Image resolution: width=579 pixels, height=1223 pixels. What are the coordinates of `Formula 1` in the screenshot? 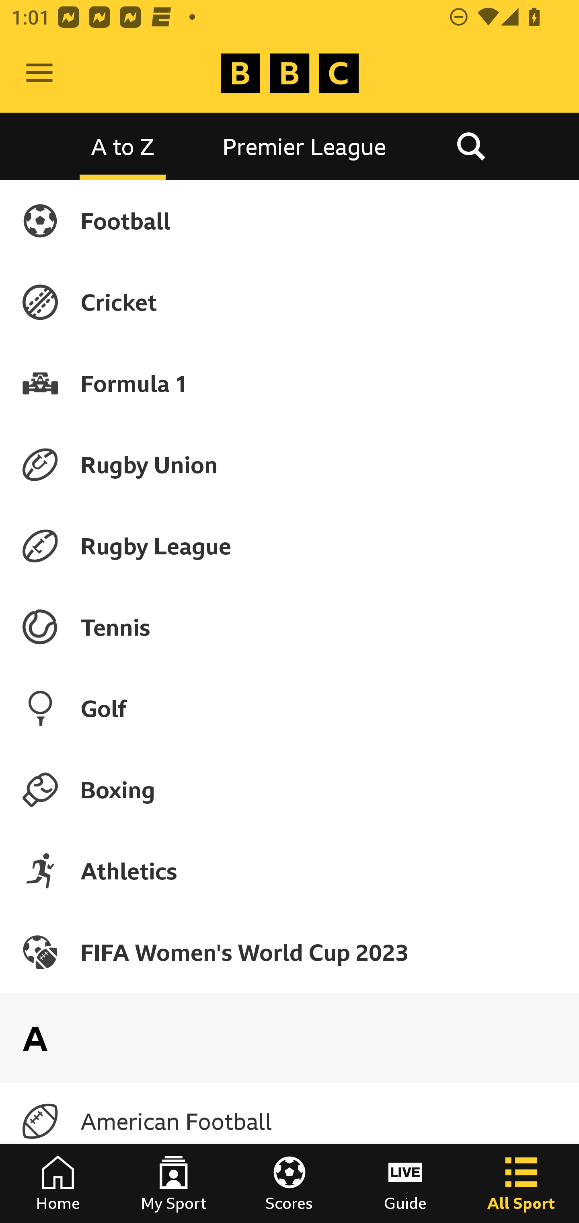 It's located at (289, 383).